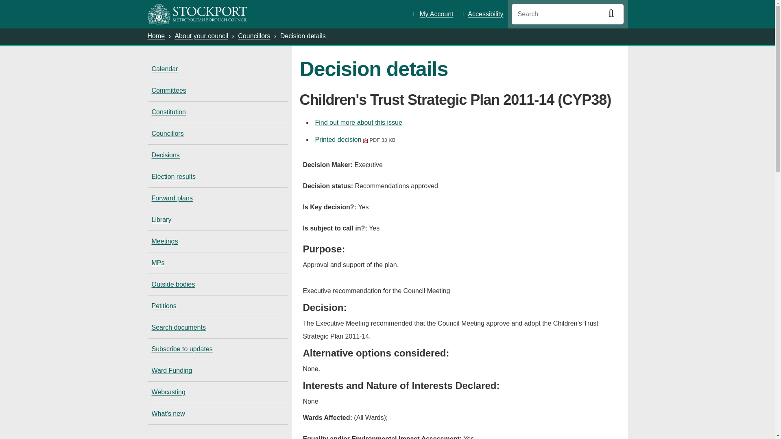 This screenshot has width=781, height=439. Describe the element at coordinates (217, 155) in the screenshot. I see `Link to register of decisions` at that location.